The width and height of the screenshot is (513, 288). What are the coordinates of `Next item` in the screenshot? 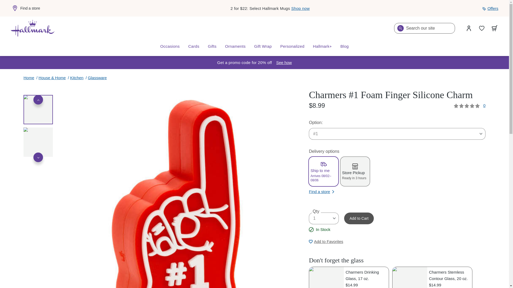 It's located at (38, 157).